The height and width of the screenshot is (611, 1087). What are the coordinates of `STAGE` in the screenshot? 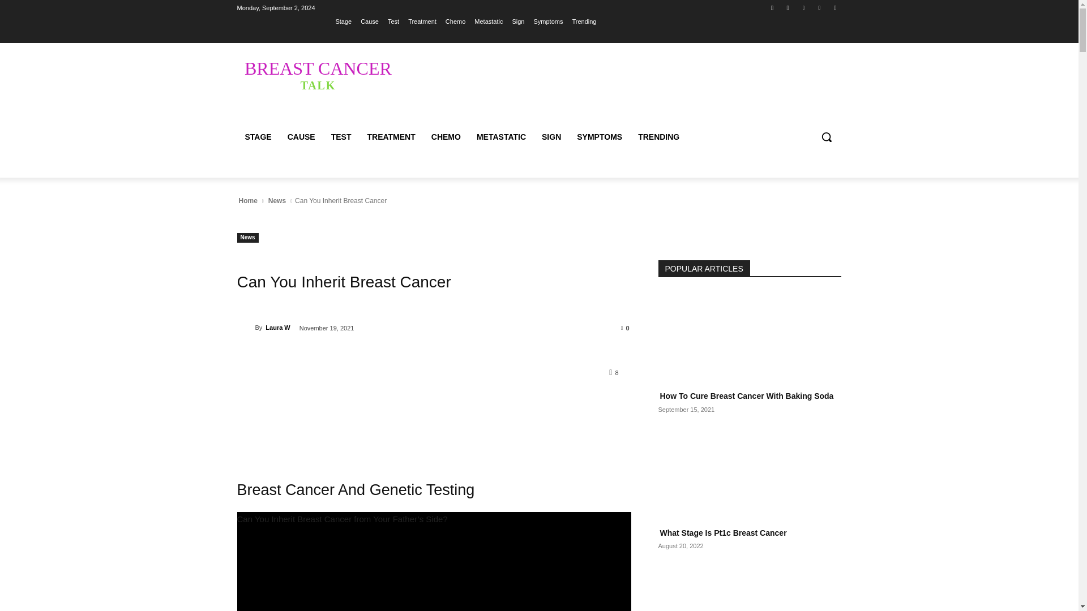 It's located at (258, 137).